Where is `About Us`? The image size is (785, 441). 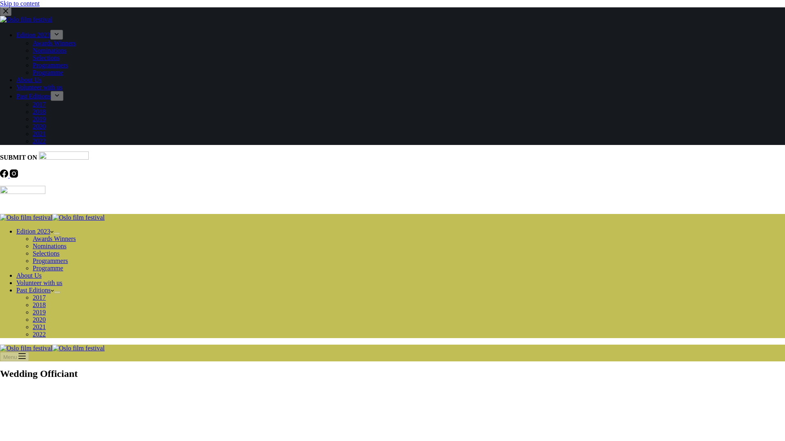 About Us is located at coordinates (29, 80).